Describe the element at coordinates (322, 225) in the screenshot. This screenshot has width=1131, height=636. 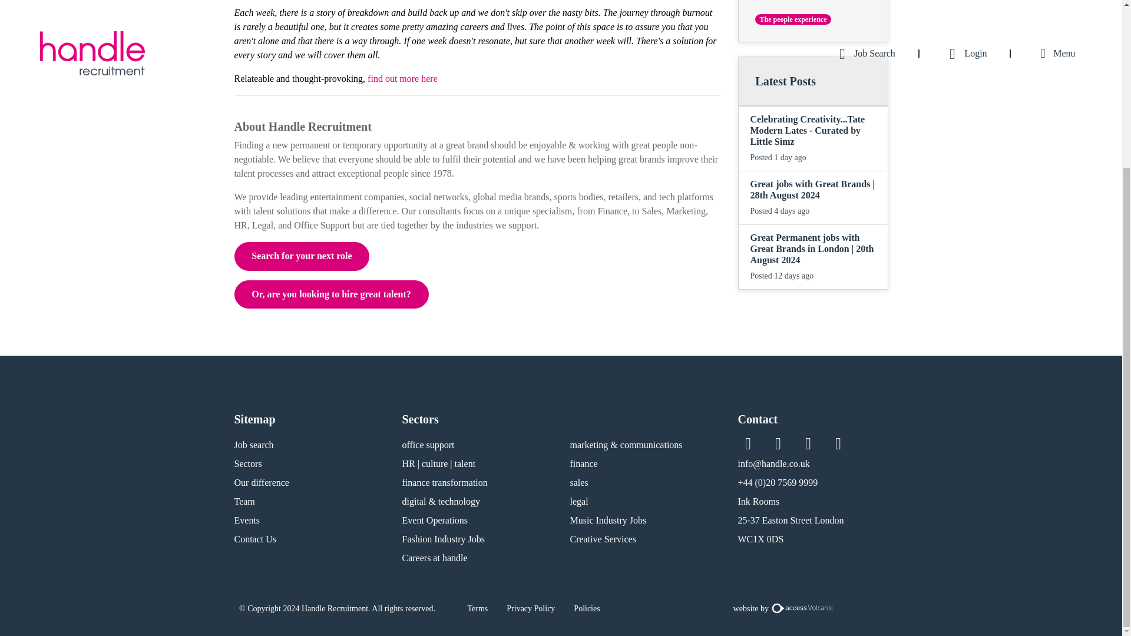
I see `Office Support` at that location.